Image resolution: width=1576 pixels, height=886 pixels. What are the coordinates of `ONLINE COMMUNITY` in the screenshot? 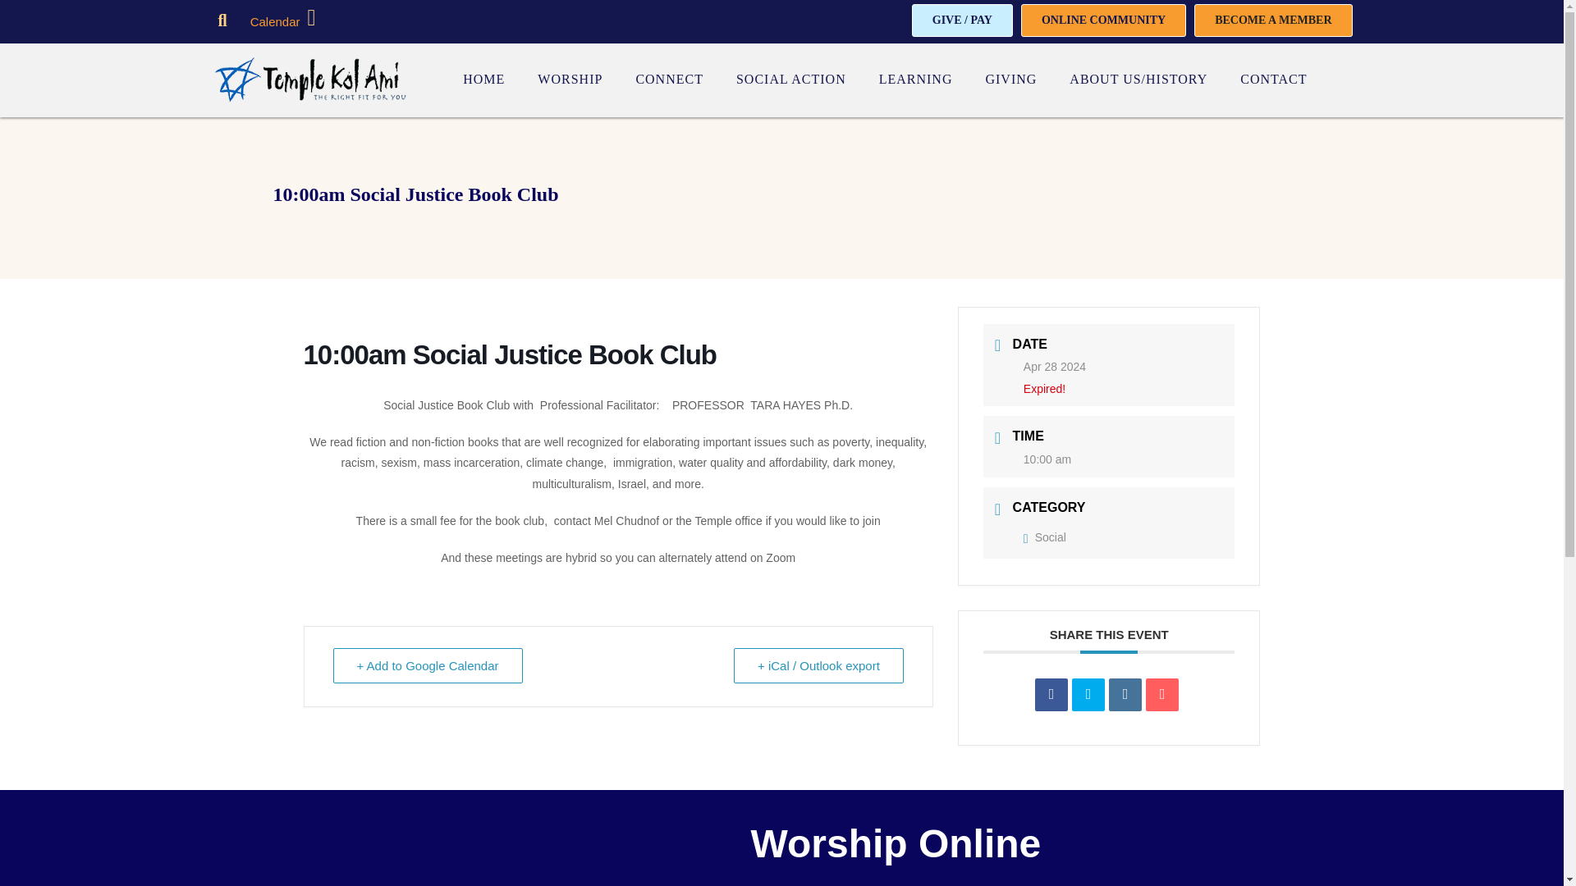 It's located at (1103, 21).